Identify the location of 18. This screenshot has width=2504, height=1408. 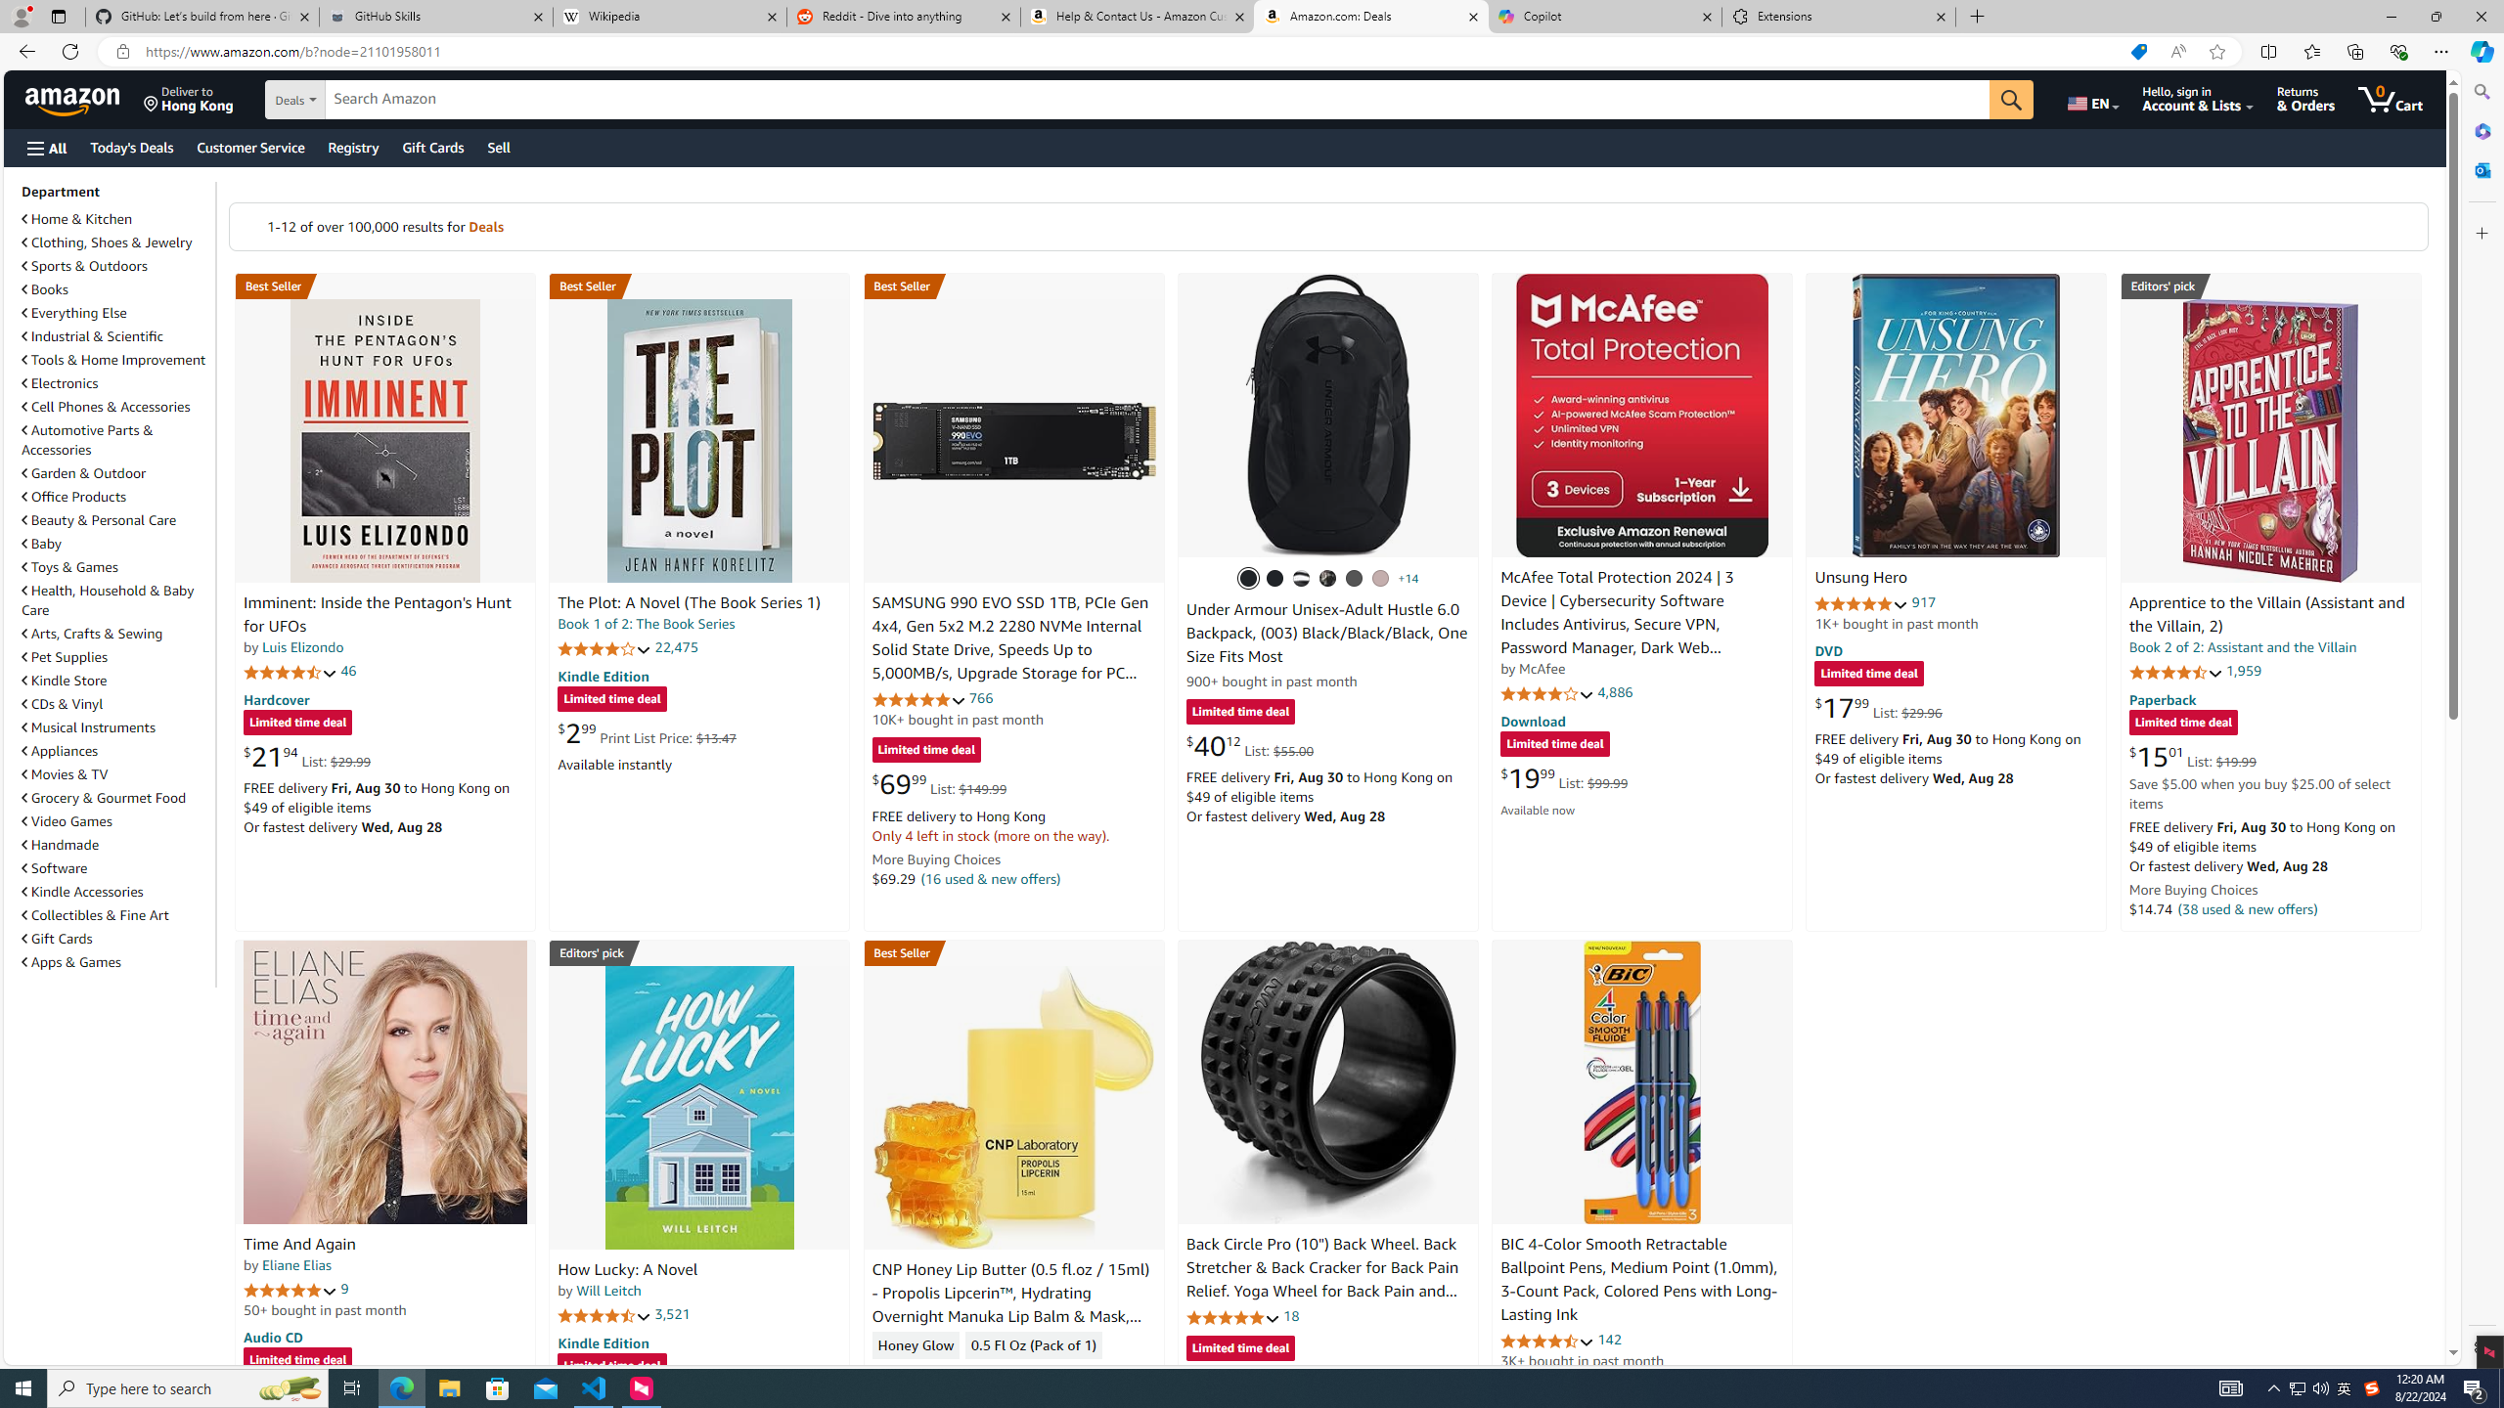
(1290, 1315).